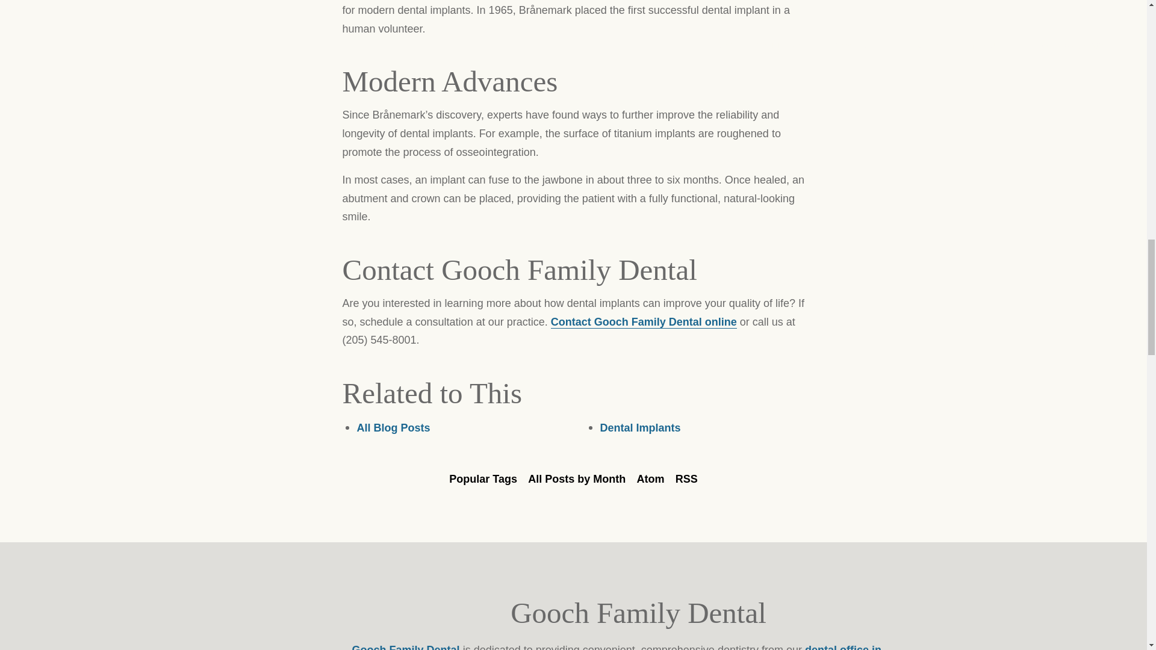 The image size is (1156, 650). What do you see at coordinates (406, 647) in the screenshot?
I see `Gooch Family Dental` at bounding box center [406, 647].